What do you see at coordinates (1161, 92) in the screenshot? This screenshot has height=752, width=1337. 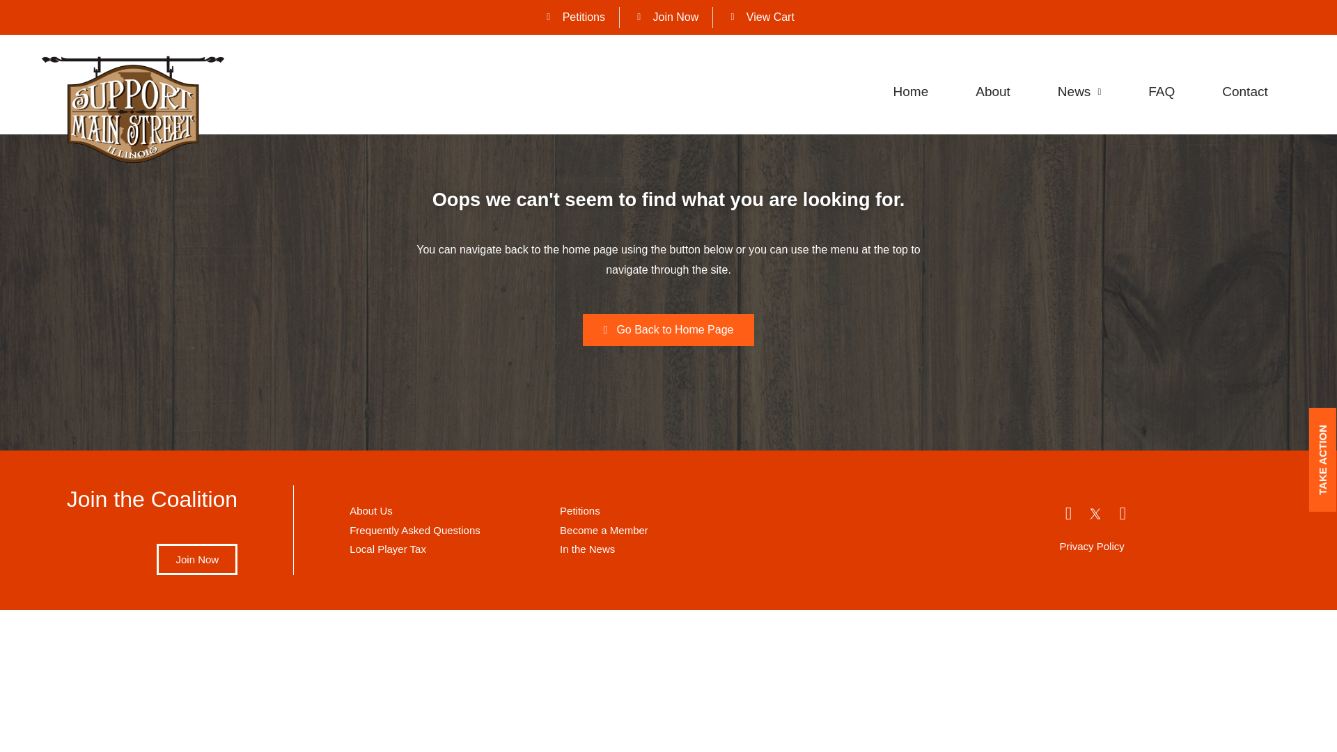 I see `FAQ` at bounding box center [1161, 92].